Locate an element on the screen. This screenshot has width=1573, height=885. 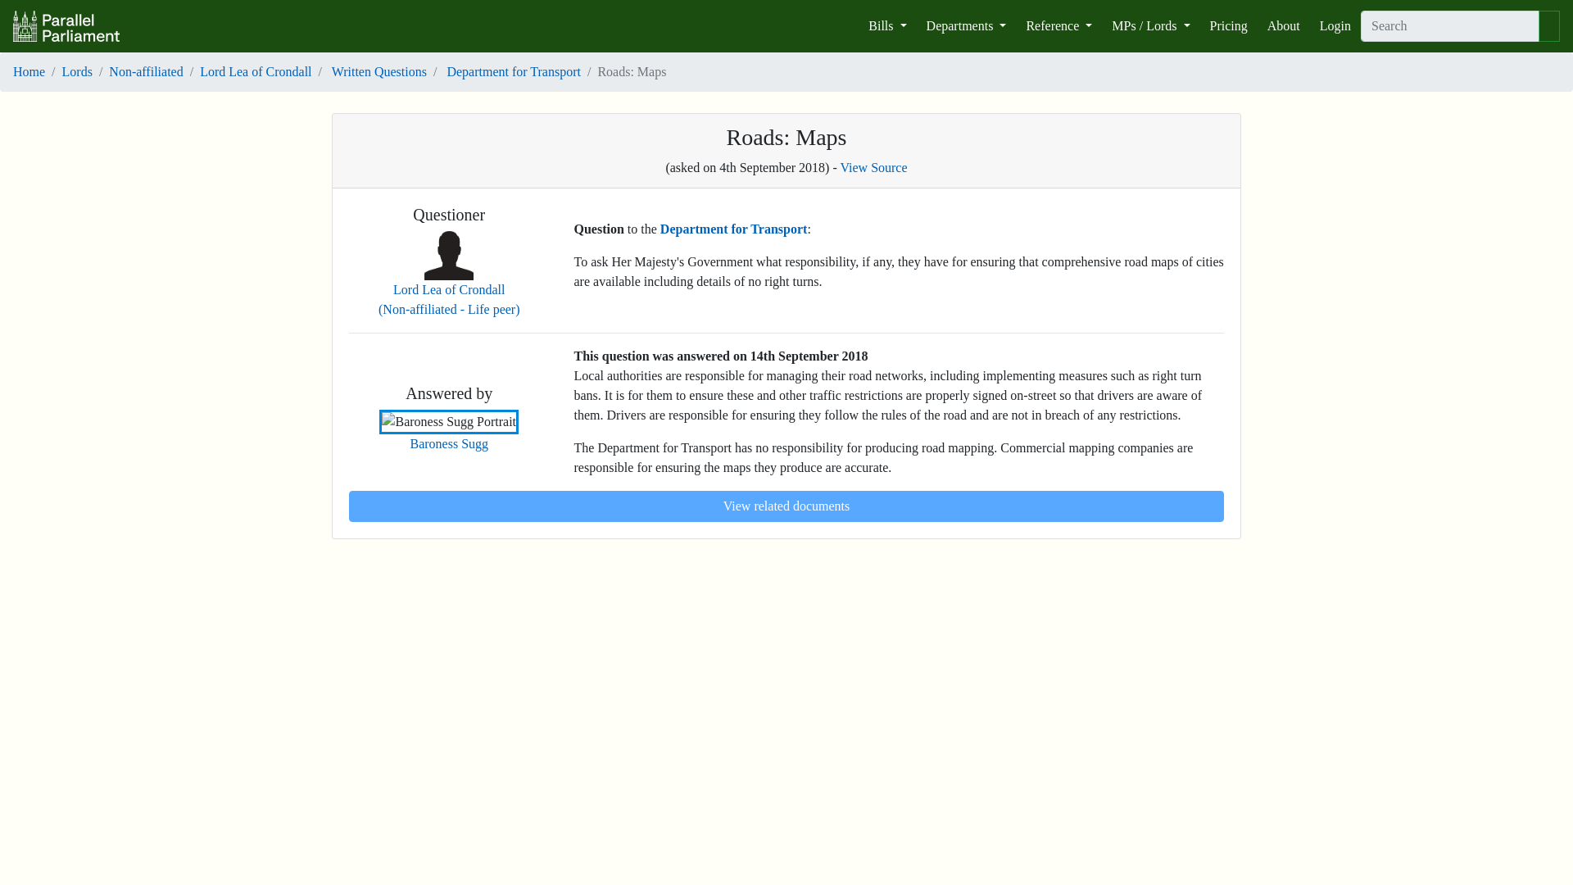
Reference is located at coordinates (1058, 25).